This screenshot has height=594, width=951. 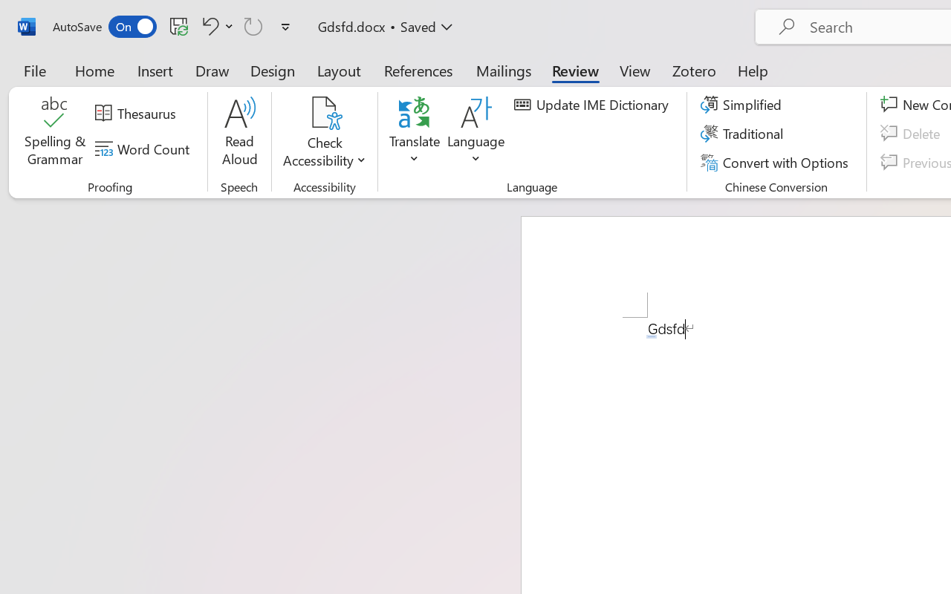 What do you see at coordinates (744, 134) in the screenshot?
I see `Traditional` at bounding box center [744, 134].